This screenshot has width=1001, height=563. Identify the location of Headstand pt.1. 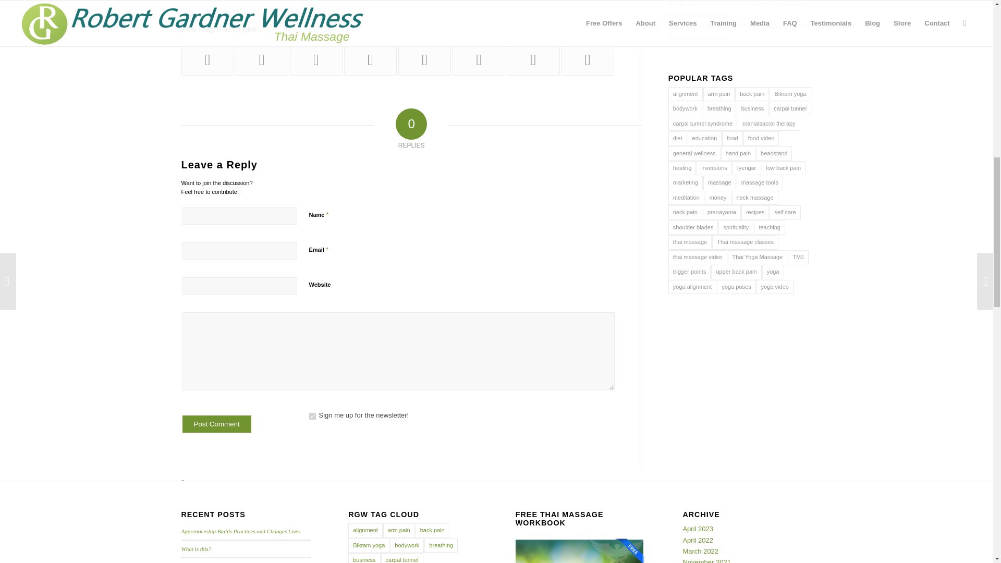
(316, 59).